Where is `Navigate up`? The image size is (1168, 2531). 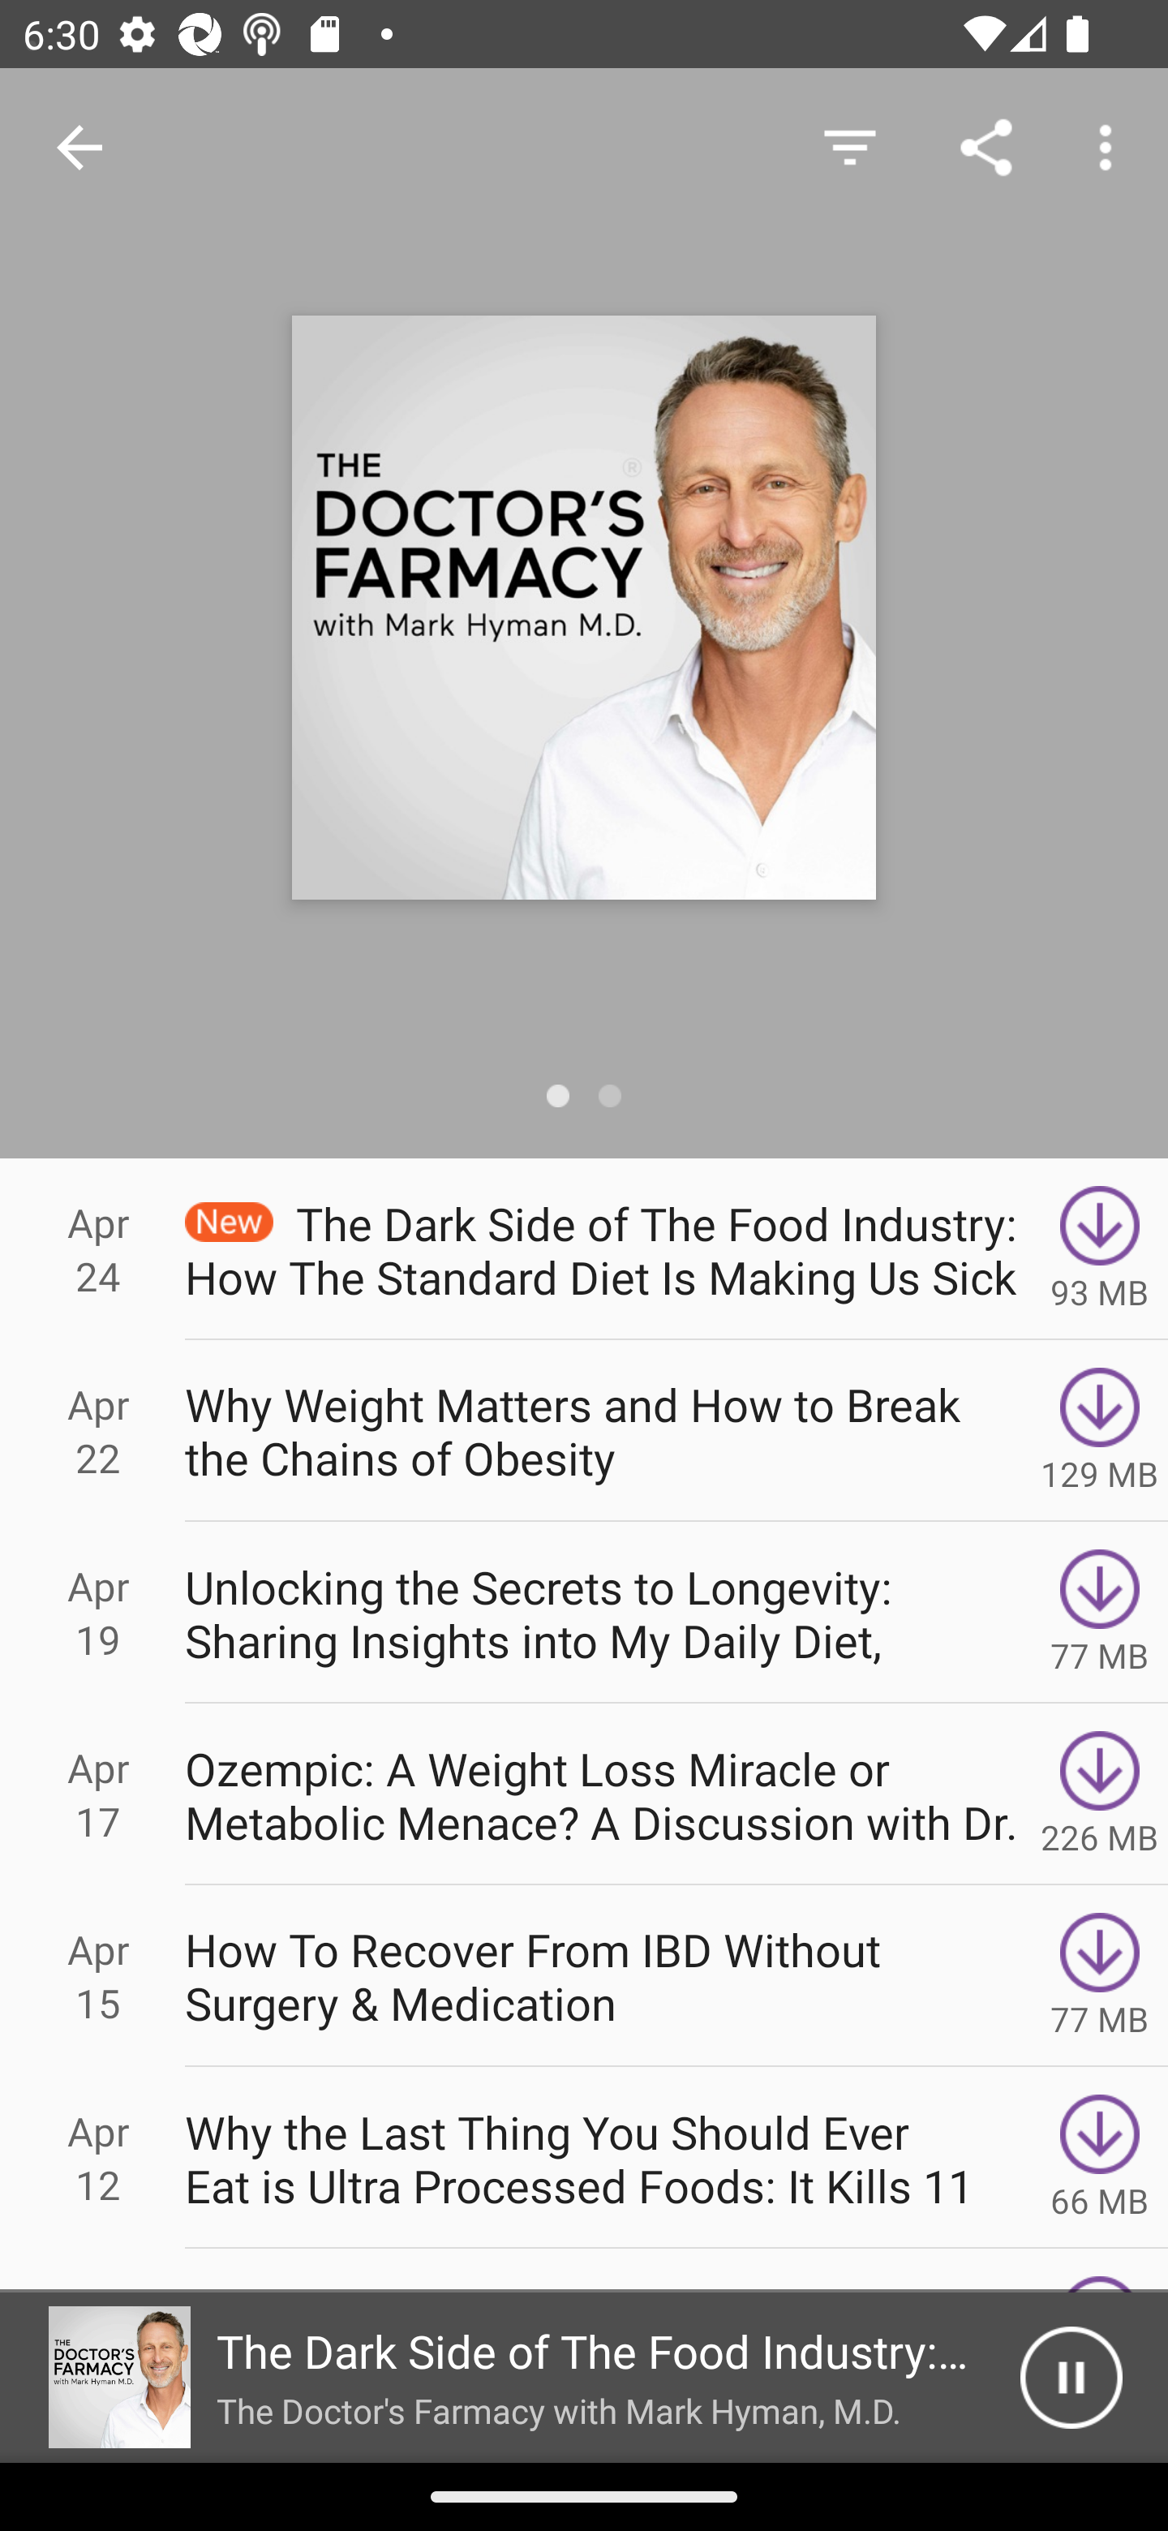 Navigate up is located at coordinates (79, 148).